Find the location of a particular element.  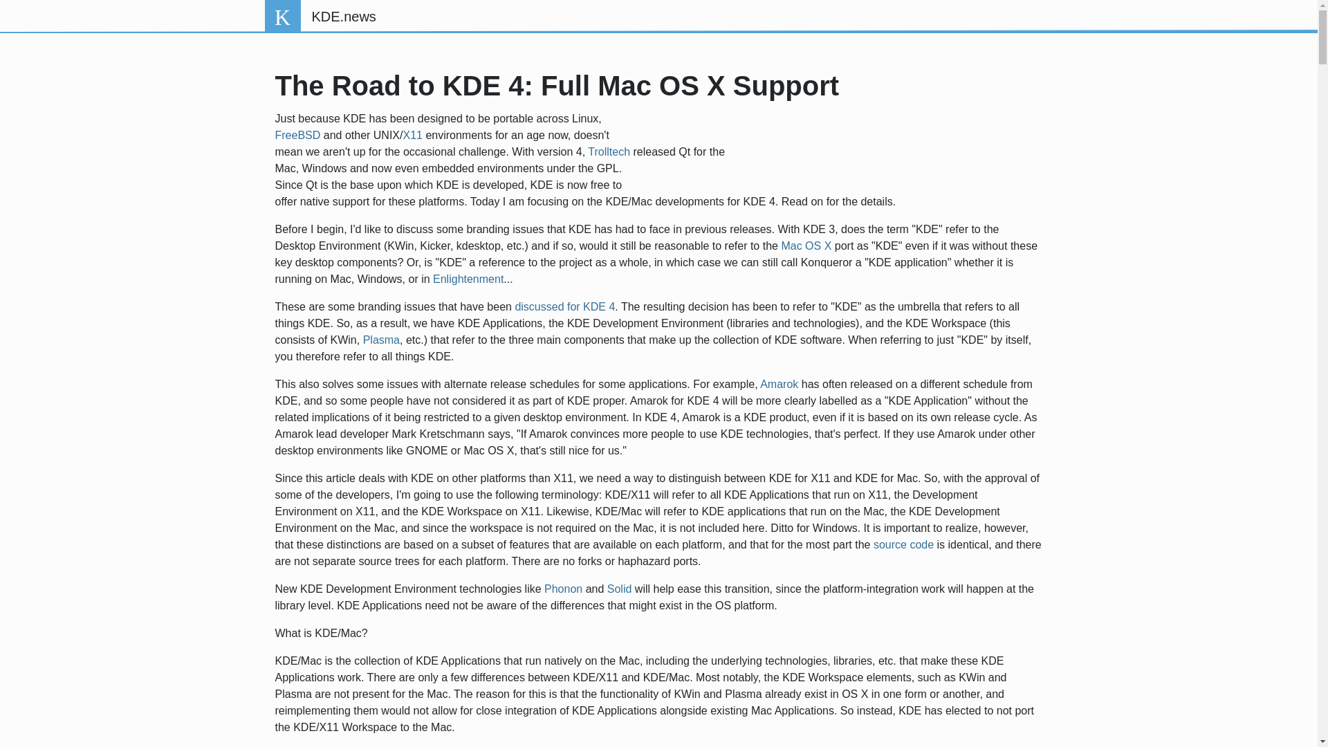

discussed for KDE 4 is located at coordinates (564, 307).